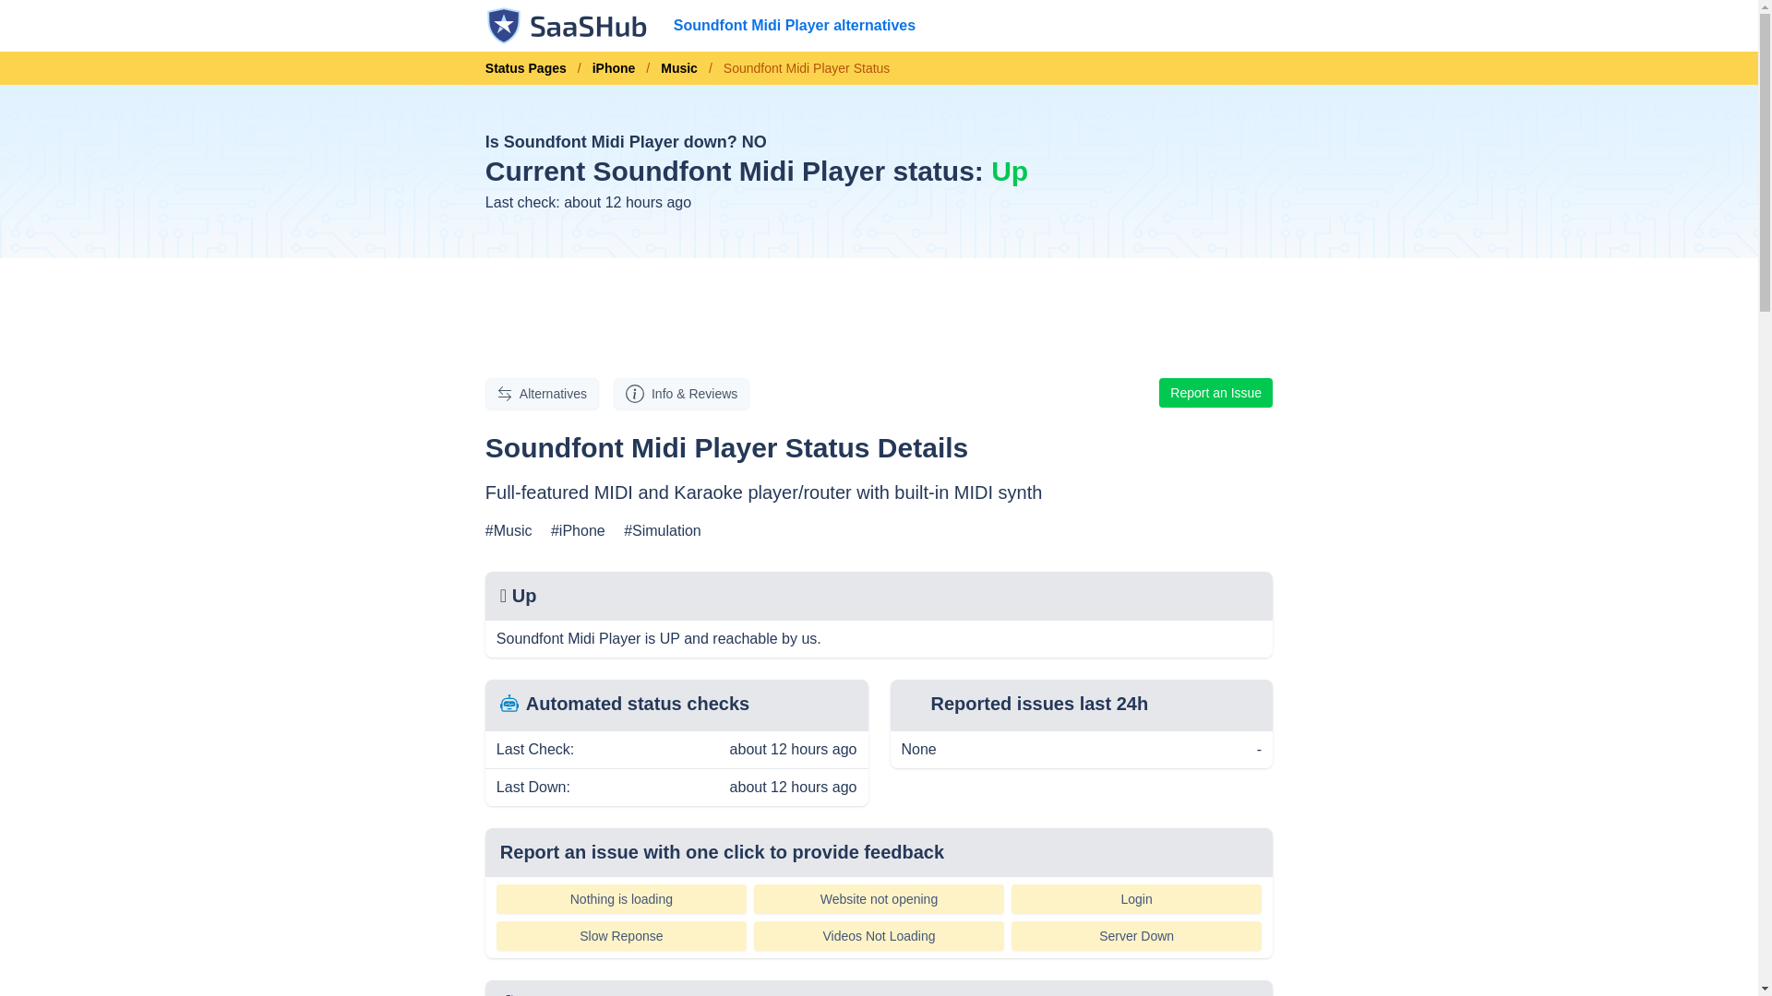 Image resolution: width=1772 pixels, height=996 pixels. Describe the element at coordinates (1215, 393) in the screenshot. I see `Report an Issue` at that location.